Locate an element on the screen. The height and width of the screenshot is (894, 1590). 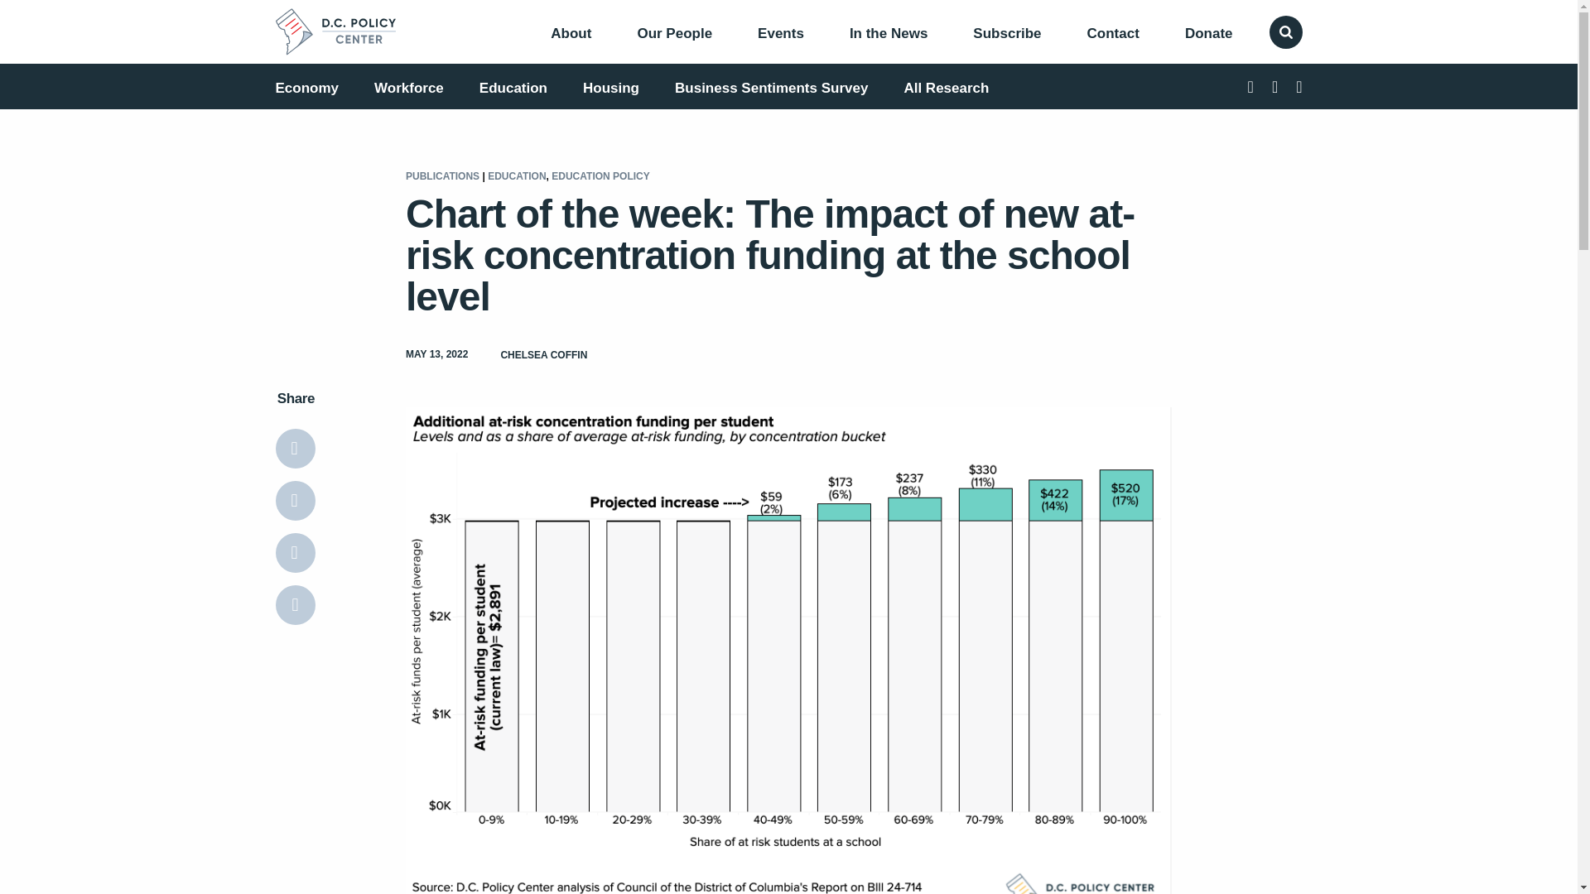
Education is located at coordinates (513, 88).